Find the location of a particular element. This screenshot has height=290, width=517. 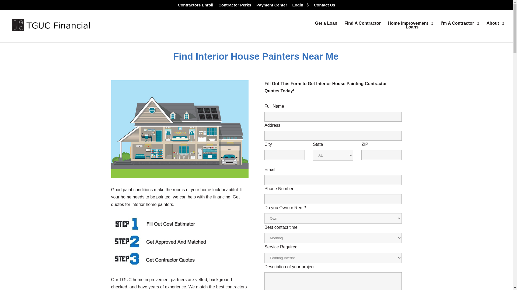

123 quote blue v2 is located at coordinates (326, 32).